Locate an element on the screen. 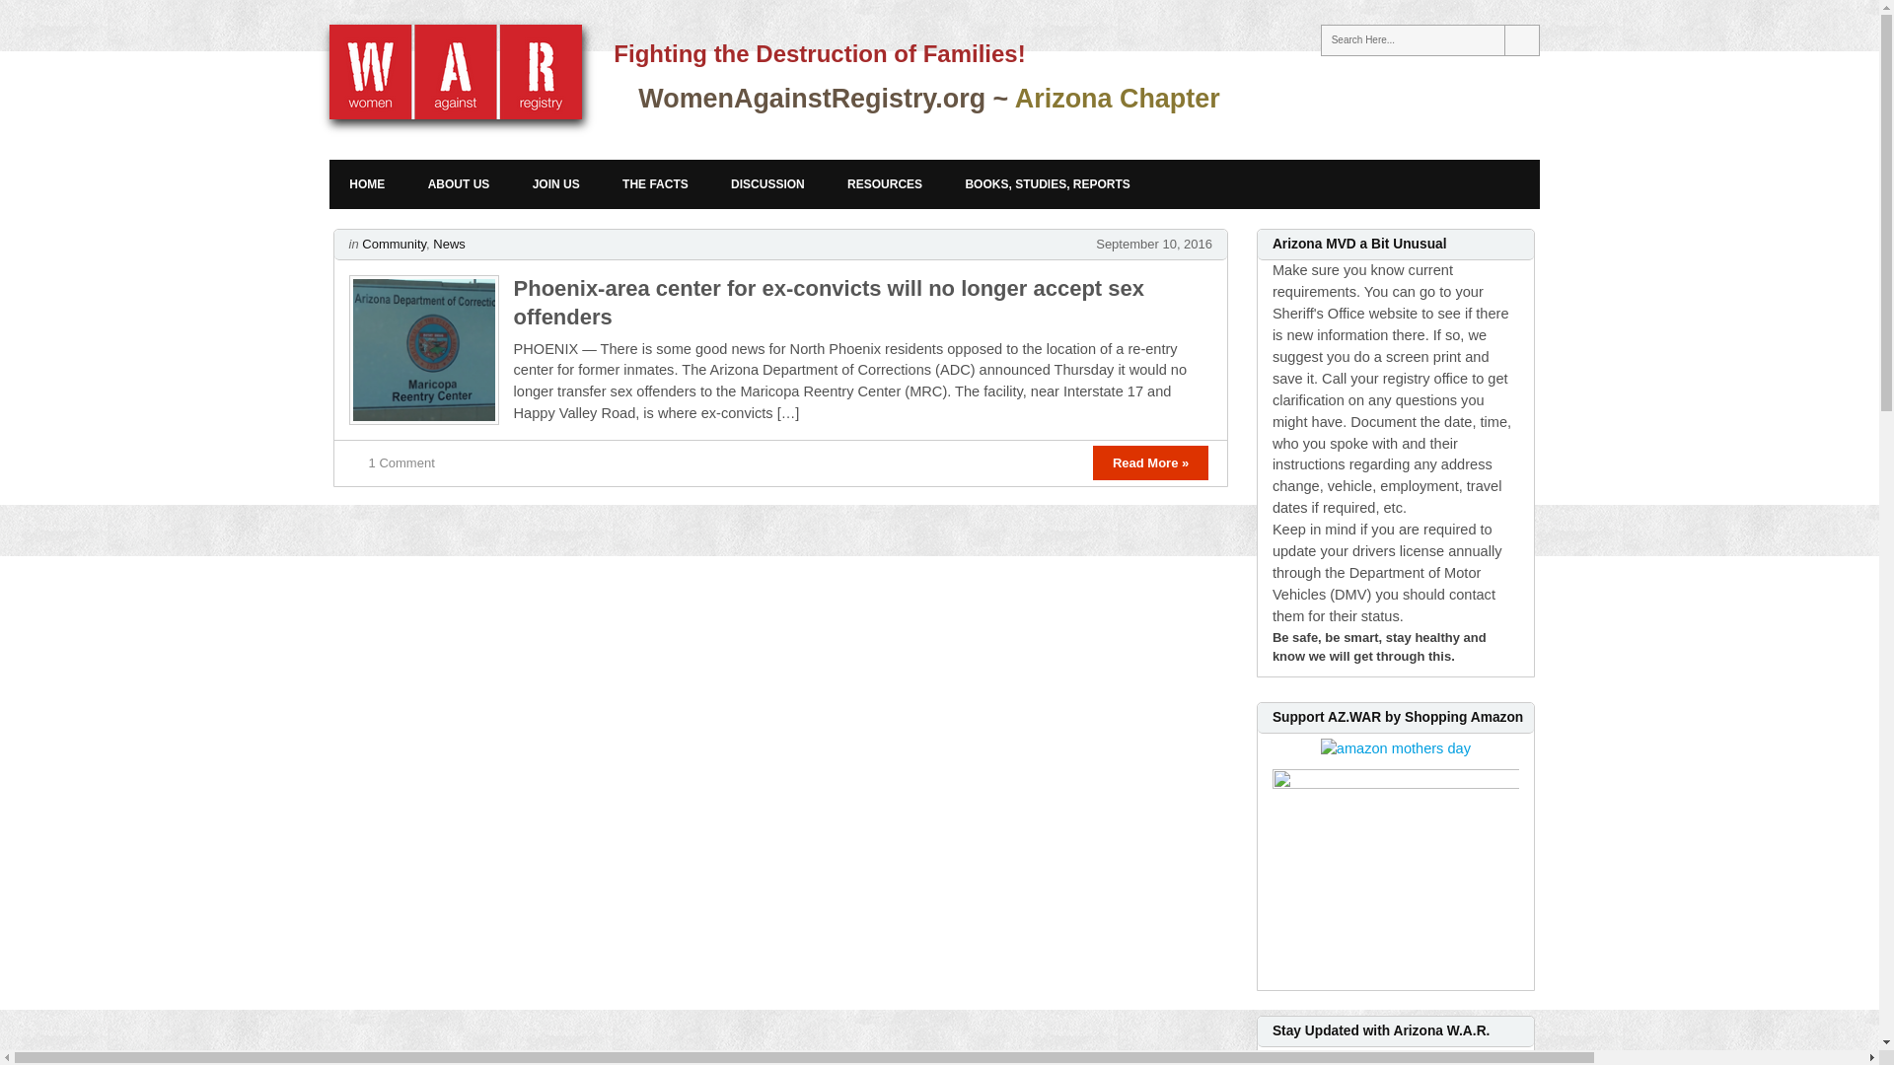 The image size is (1894, 1065). DISCUSSION is located at coordinates (767, 183).